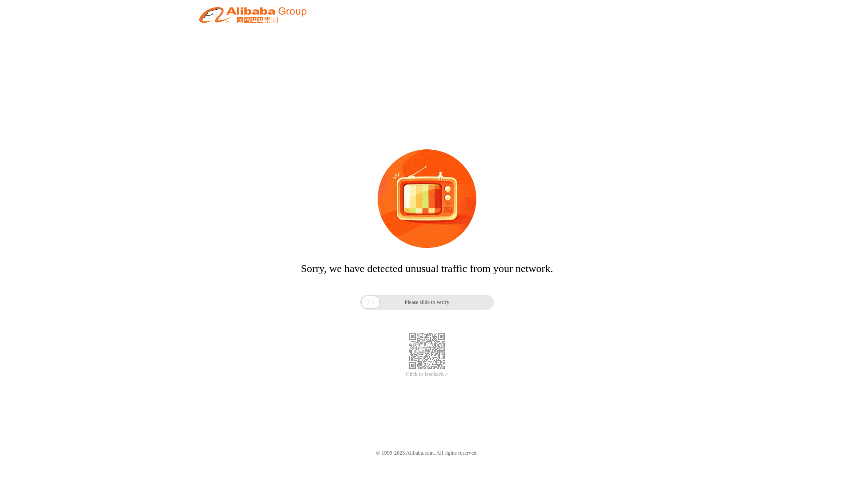 This screenshot has width=854, height=480. What do you see at coordinates (427, 374) in the screenshot?
I see `Click to feedback >` at bounding box center [427, 374].